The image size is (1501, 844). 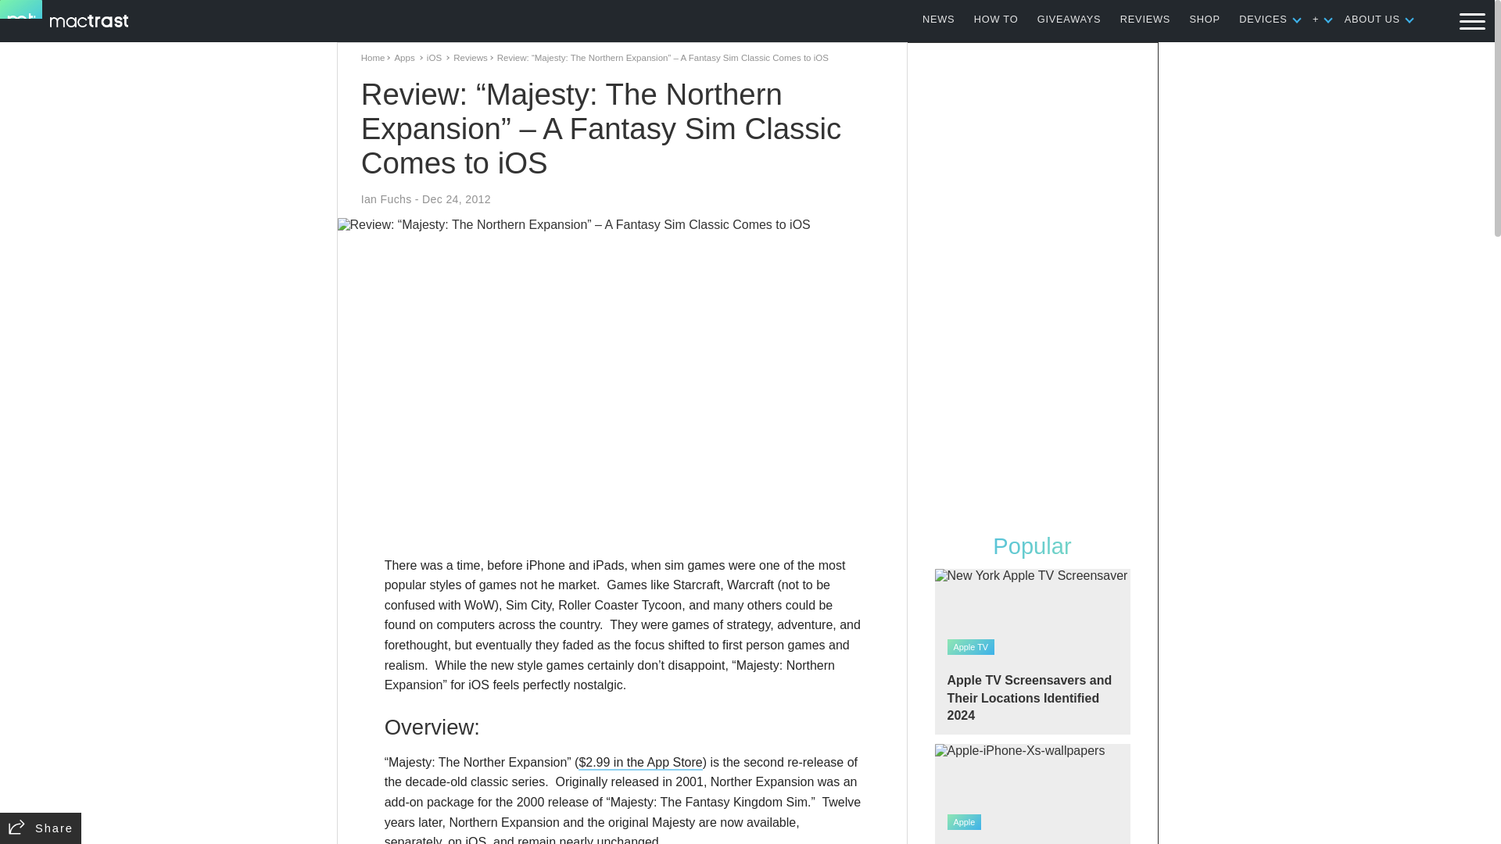 What do you see at coordinates (1263, 19) in the screenshot?
I see `DEVICES` at bounding box center [1263, 19].